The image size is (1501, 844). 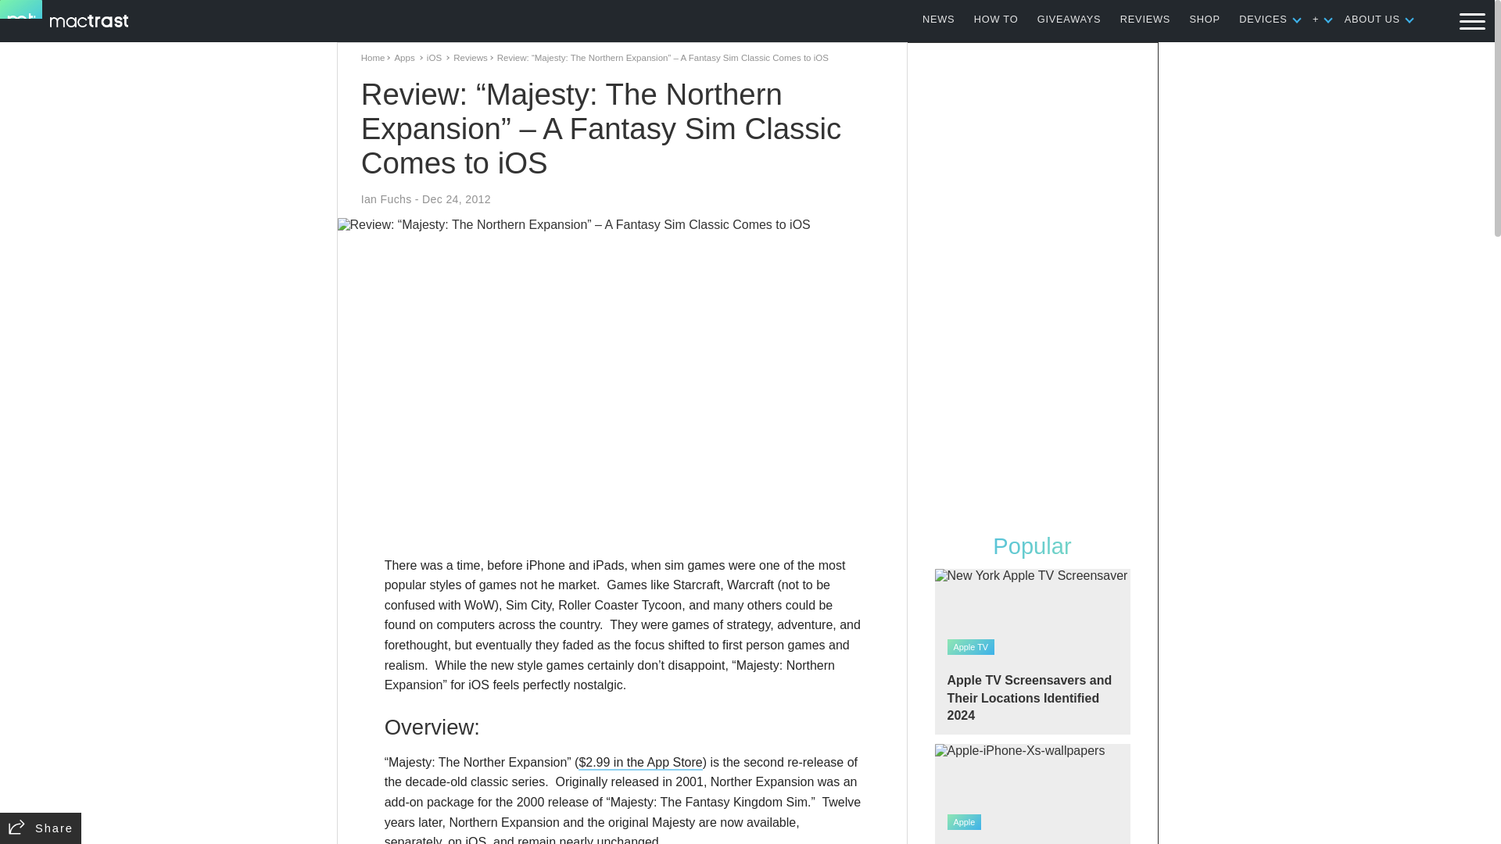 What do you see at coordinates (1263, 19) in the screenshot?
I see `DEVICES` at bounding box center [1263, 19].